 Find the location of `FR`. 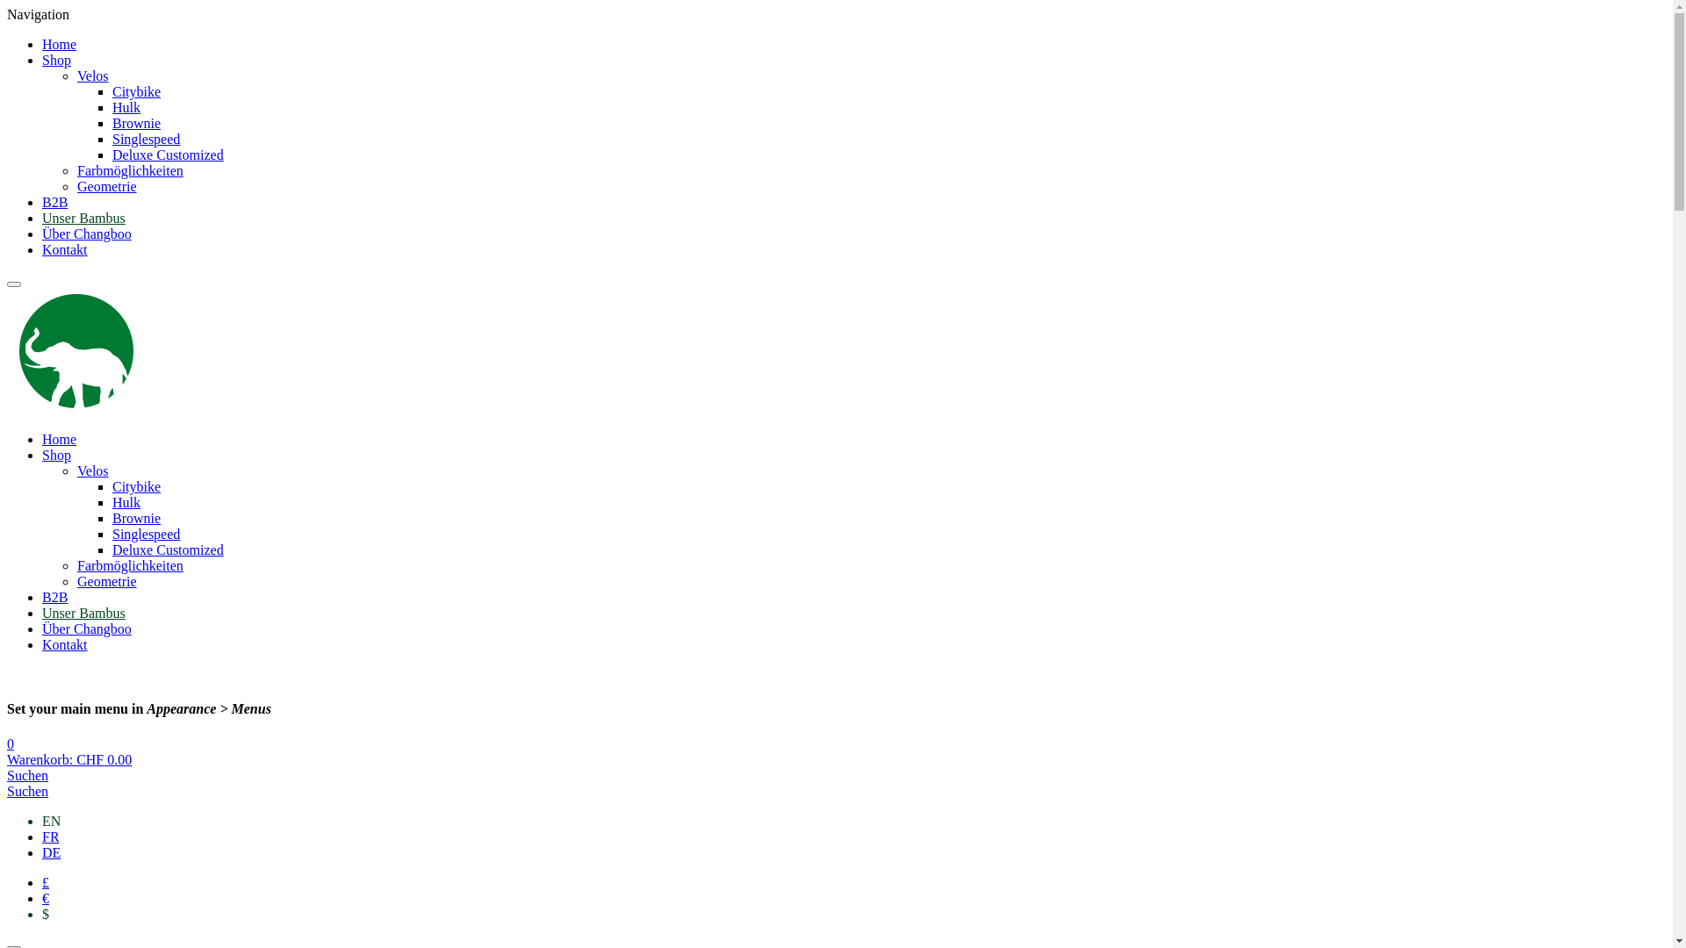

FR is located at coordinates (51, 837).